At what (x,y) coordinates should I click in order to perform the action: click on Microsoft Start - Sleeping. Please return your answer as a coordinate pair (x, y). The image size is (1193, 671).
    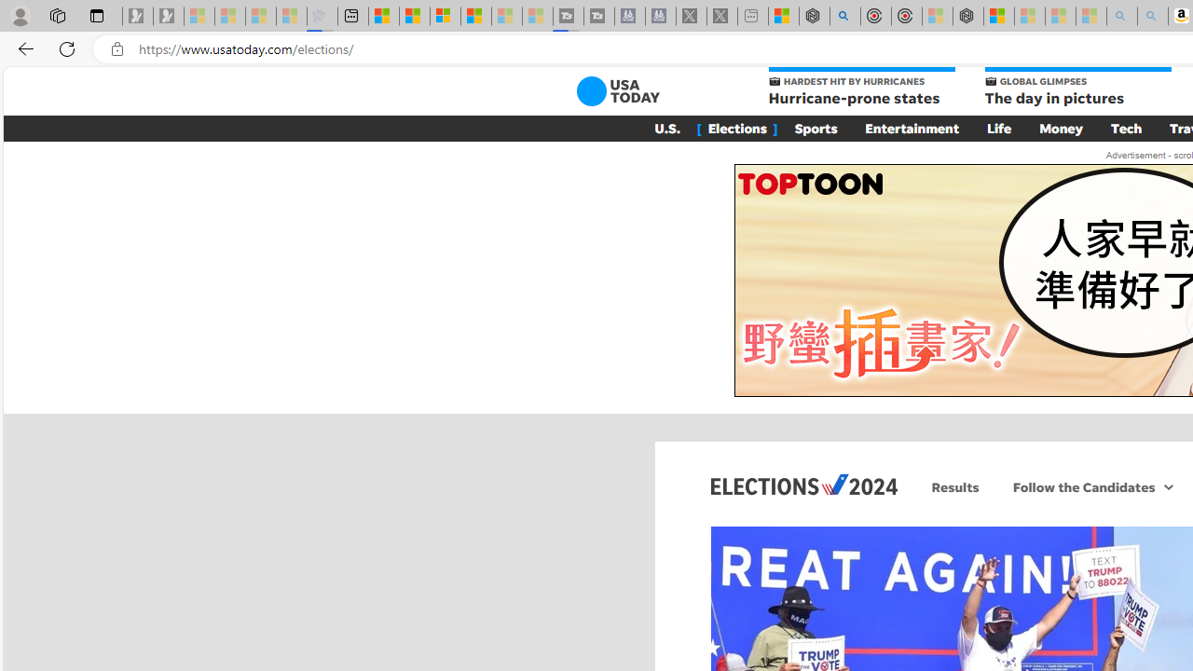
    Looking at the image, I should click on (507, 17).